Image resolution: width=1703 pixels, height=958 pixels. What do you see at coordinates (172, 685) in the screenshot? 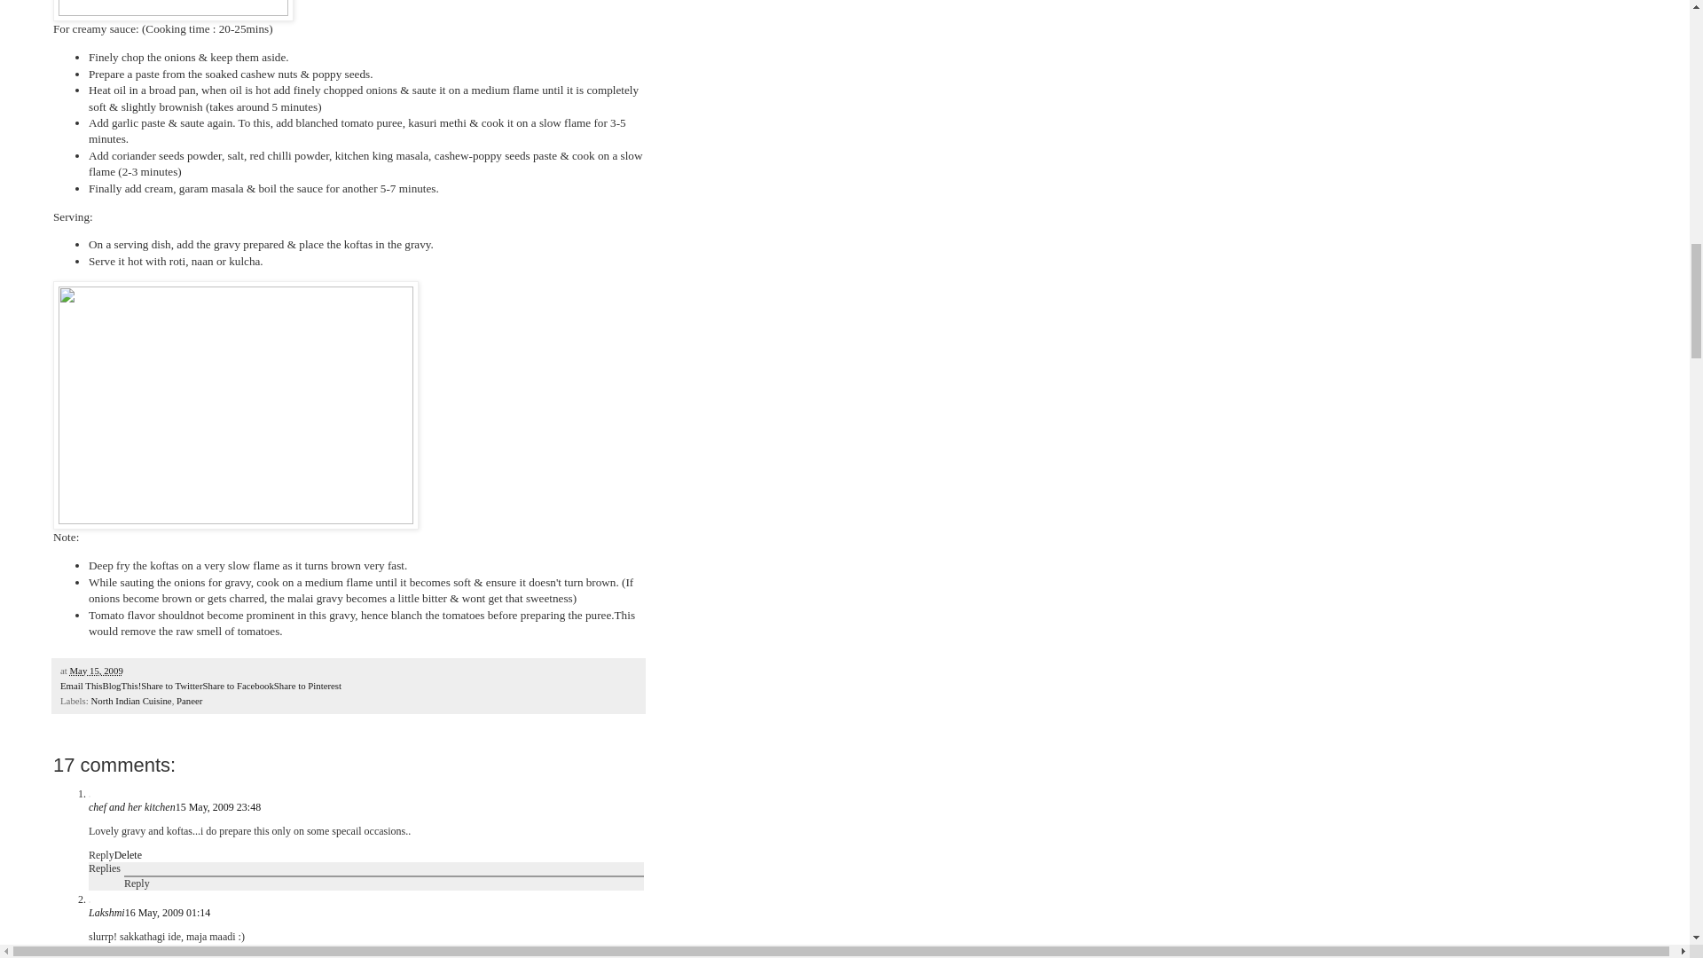
I see `Share to Twitter` at bounding box center [172, 685].